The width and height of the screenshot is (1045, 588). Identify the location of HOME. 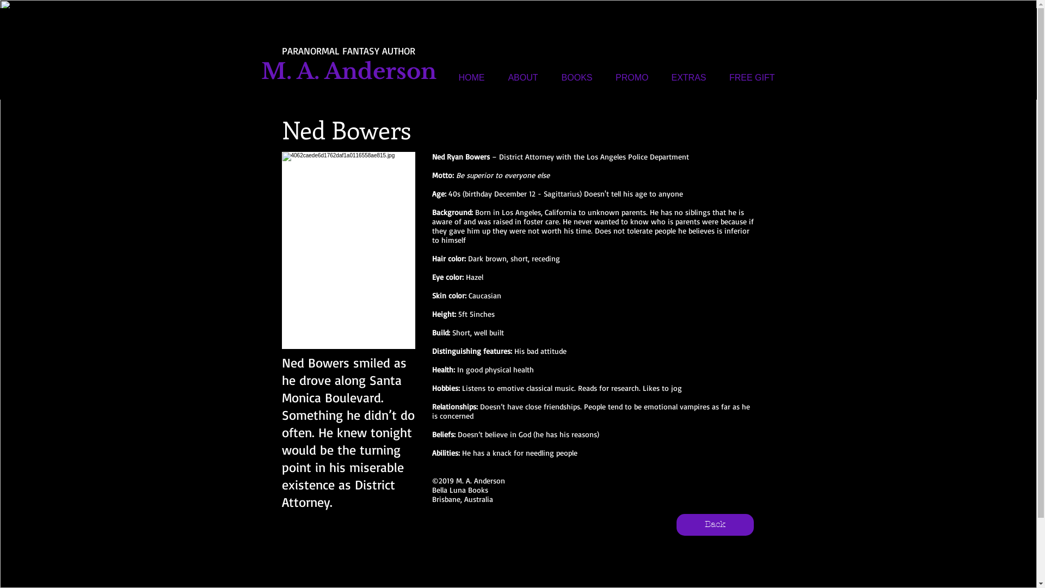
(466, 77).